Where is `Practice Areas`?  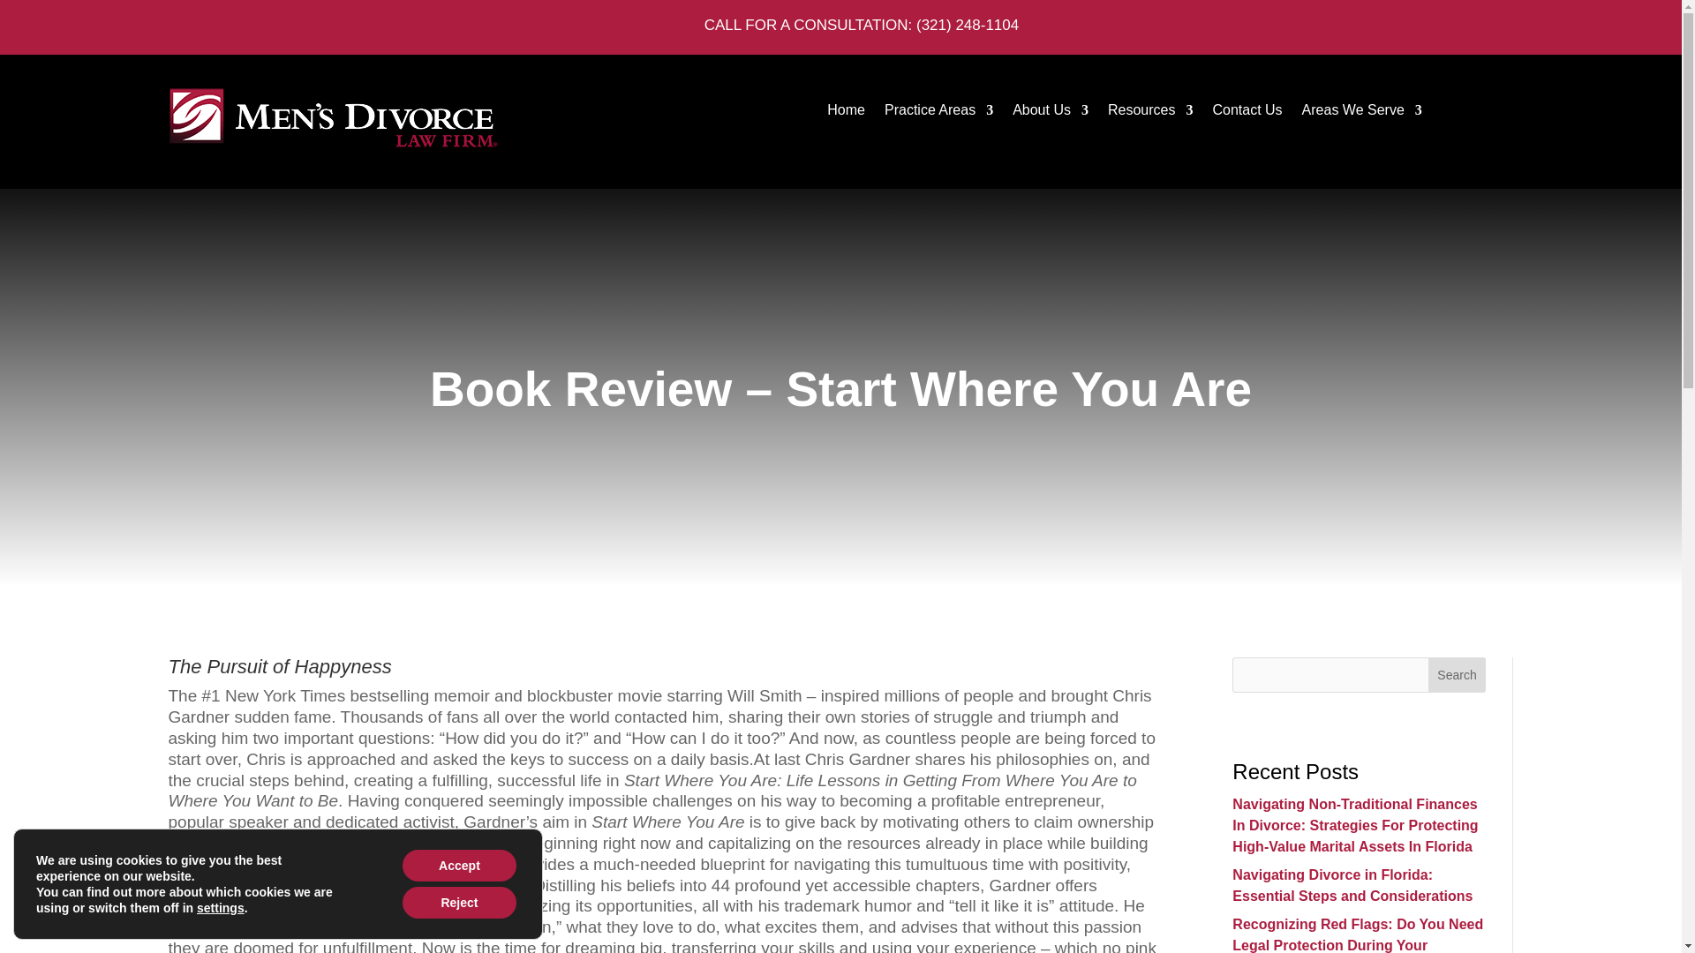
Practice Areas is located at coordinates (939, 113).